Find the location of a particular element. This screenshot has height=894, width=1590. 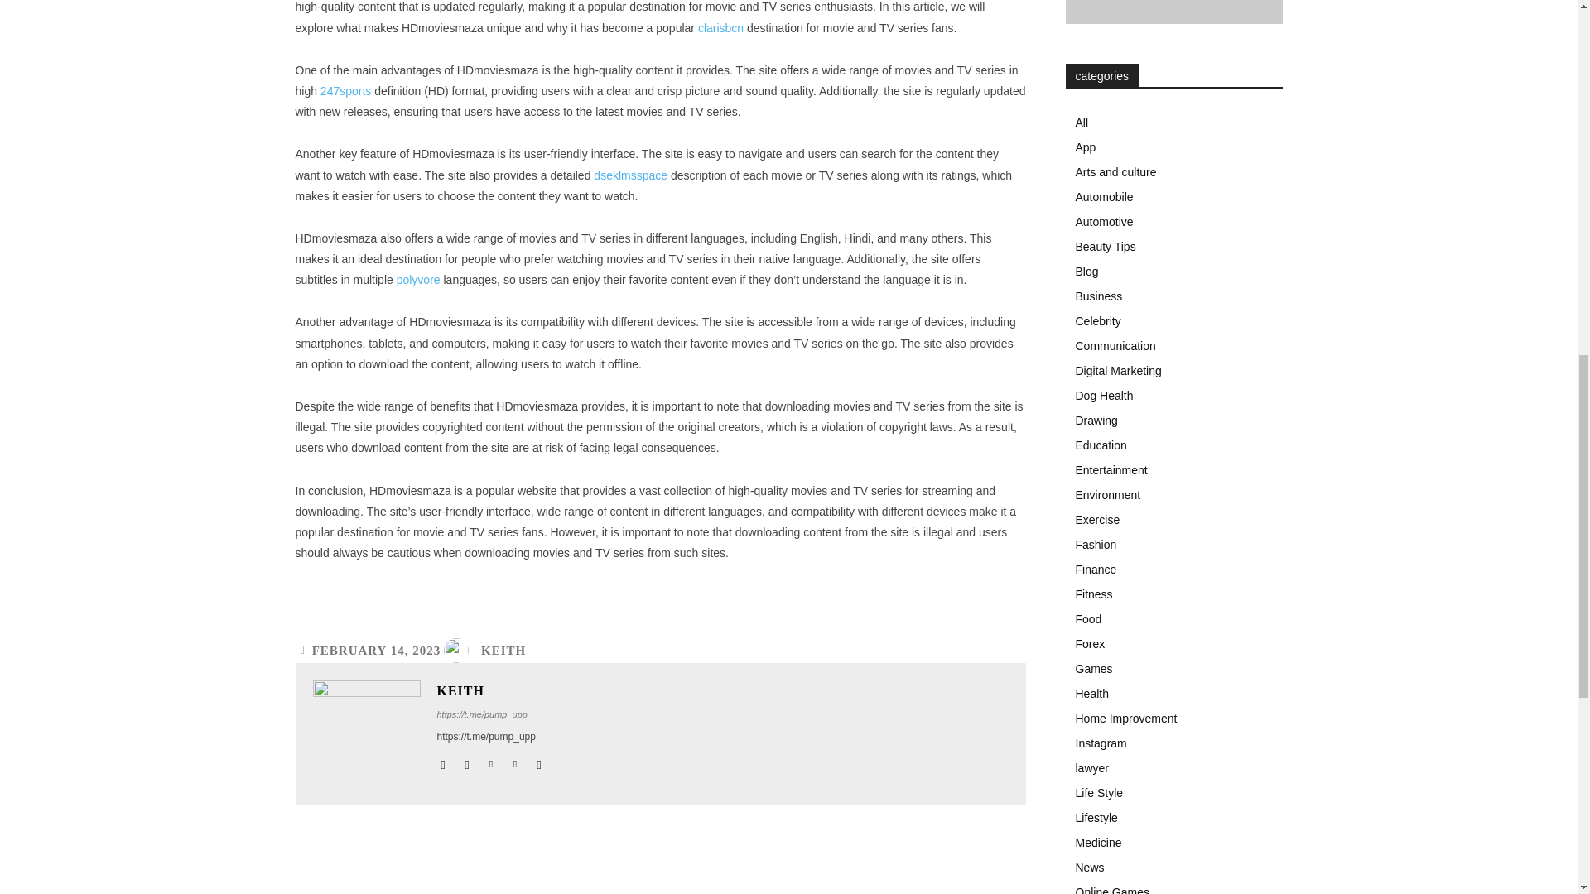

dseklmsspace is located at coordinates (630, 175).